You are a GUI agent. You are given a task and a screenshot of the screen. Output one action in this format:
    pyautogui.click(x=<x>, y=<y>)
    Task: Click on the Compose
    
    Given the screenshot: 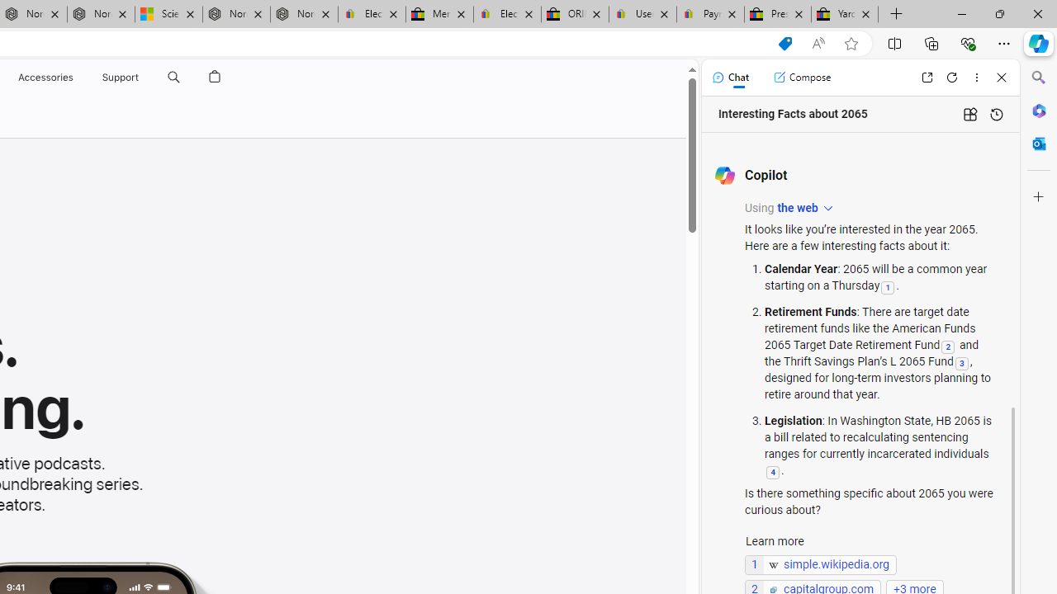 What is the action you would take?
    pyautogui.click(x=802, y=78)
    